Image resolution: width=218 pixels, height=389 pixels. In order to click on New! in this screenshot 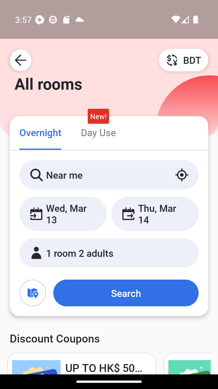, I will do `click(98, 116)`.